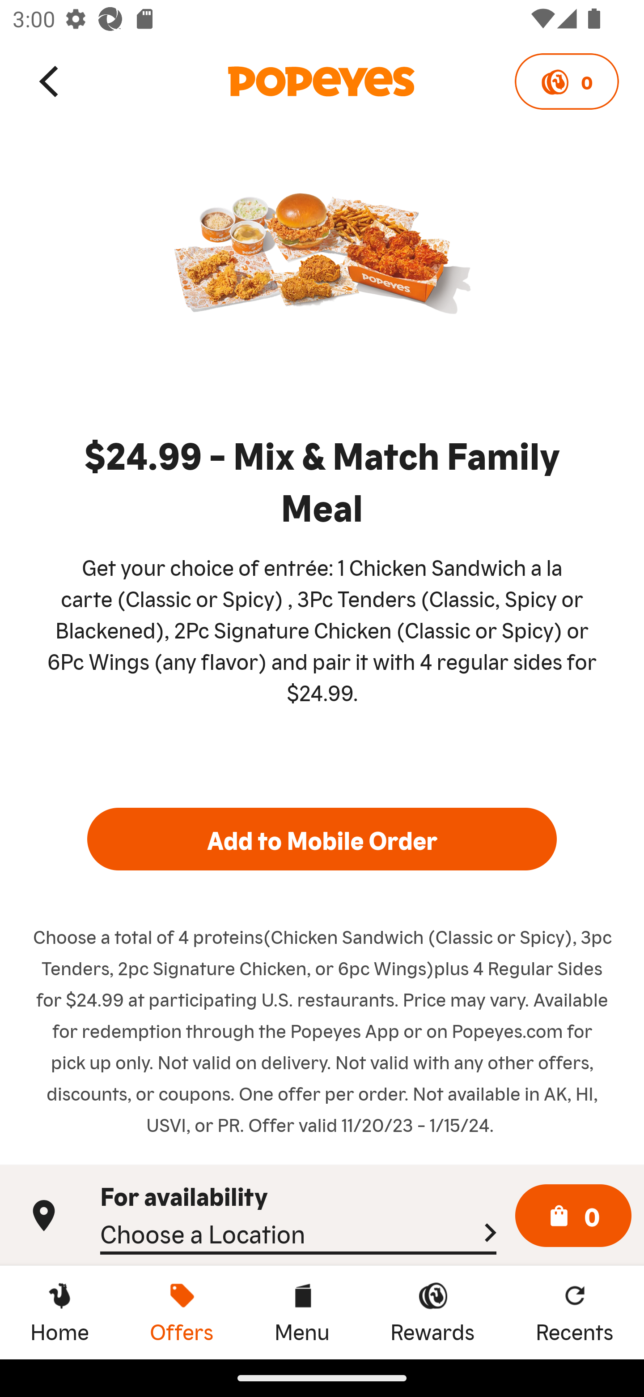 This screenshot has height=1397, width=644. What do you see at coordinates (301, 1312) in the screenshot?
I see `Menu Menu Menu` at bounding box center [301, 1312].